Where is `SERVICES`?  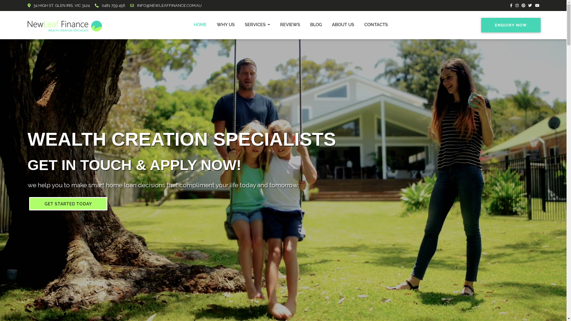 SERVICES is located at coordinates (258, 25).